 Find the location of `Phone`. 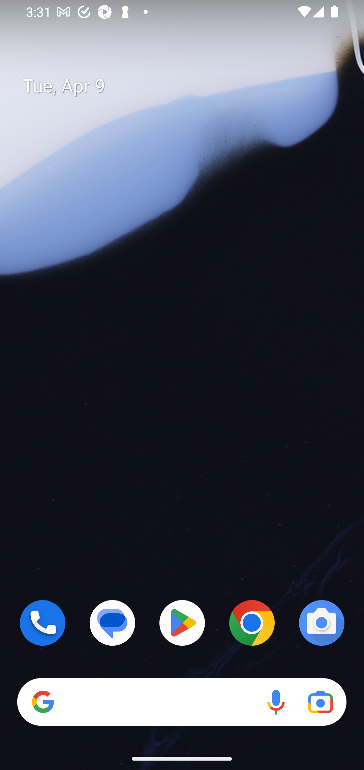

Phone is located at coordinates (42, 623).